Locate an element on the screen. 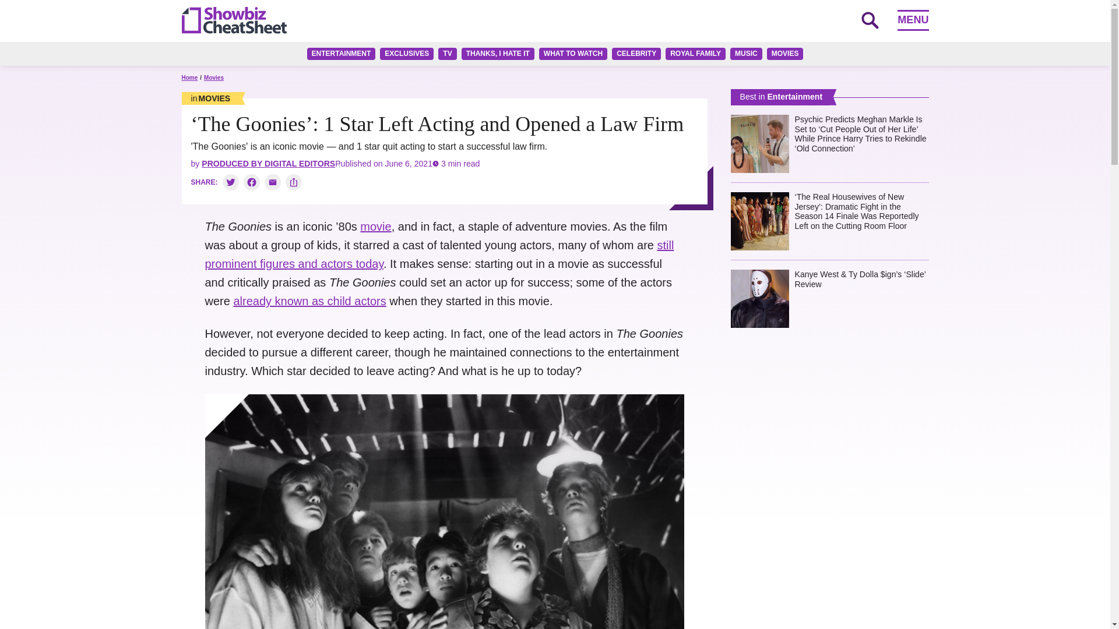 The width and height of the screenshot is (1119, 629). EXCLUSIVES is located at coordinates (407, 54).